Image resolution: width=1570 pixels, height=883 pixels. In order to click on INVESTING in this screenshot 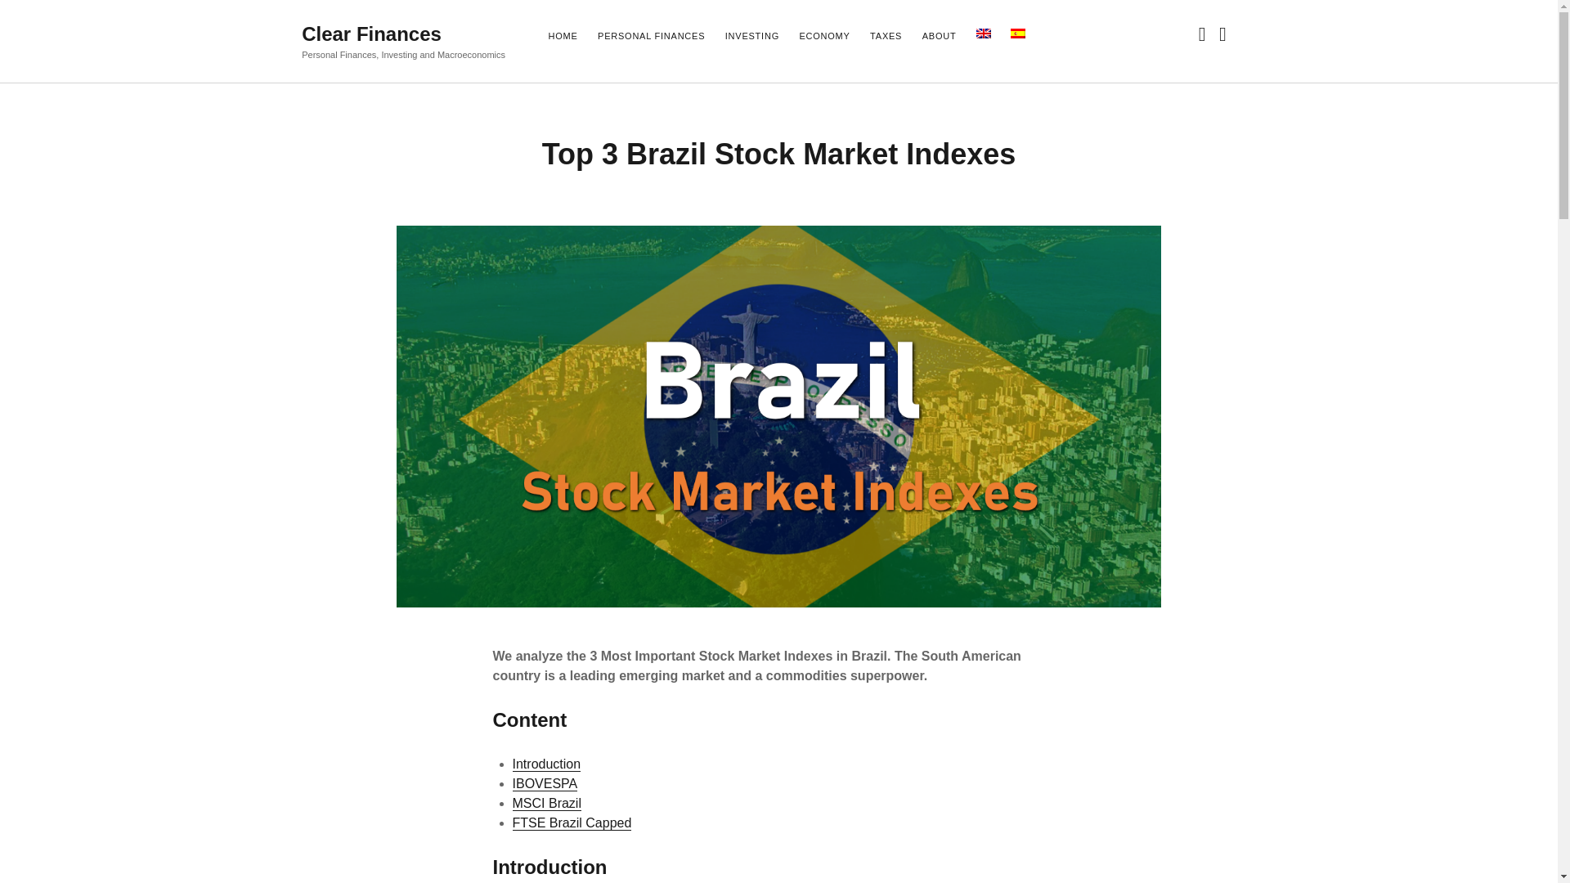, I will do `click(752, 37)`.